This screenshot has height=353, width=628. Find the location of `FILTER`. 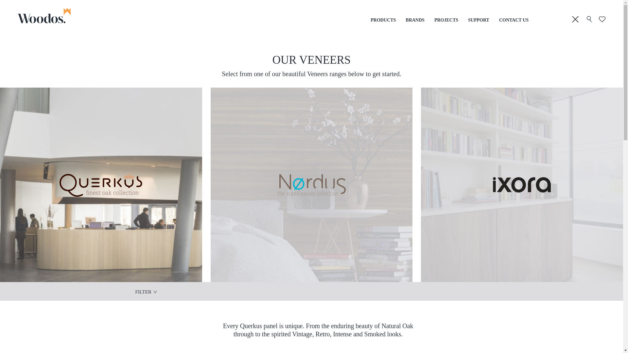

FILTER is located at coordinates (146, 292).